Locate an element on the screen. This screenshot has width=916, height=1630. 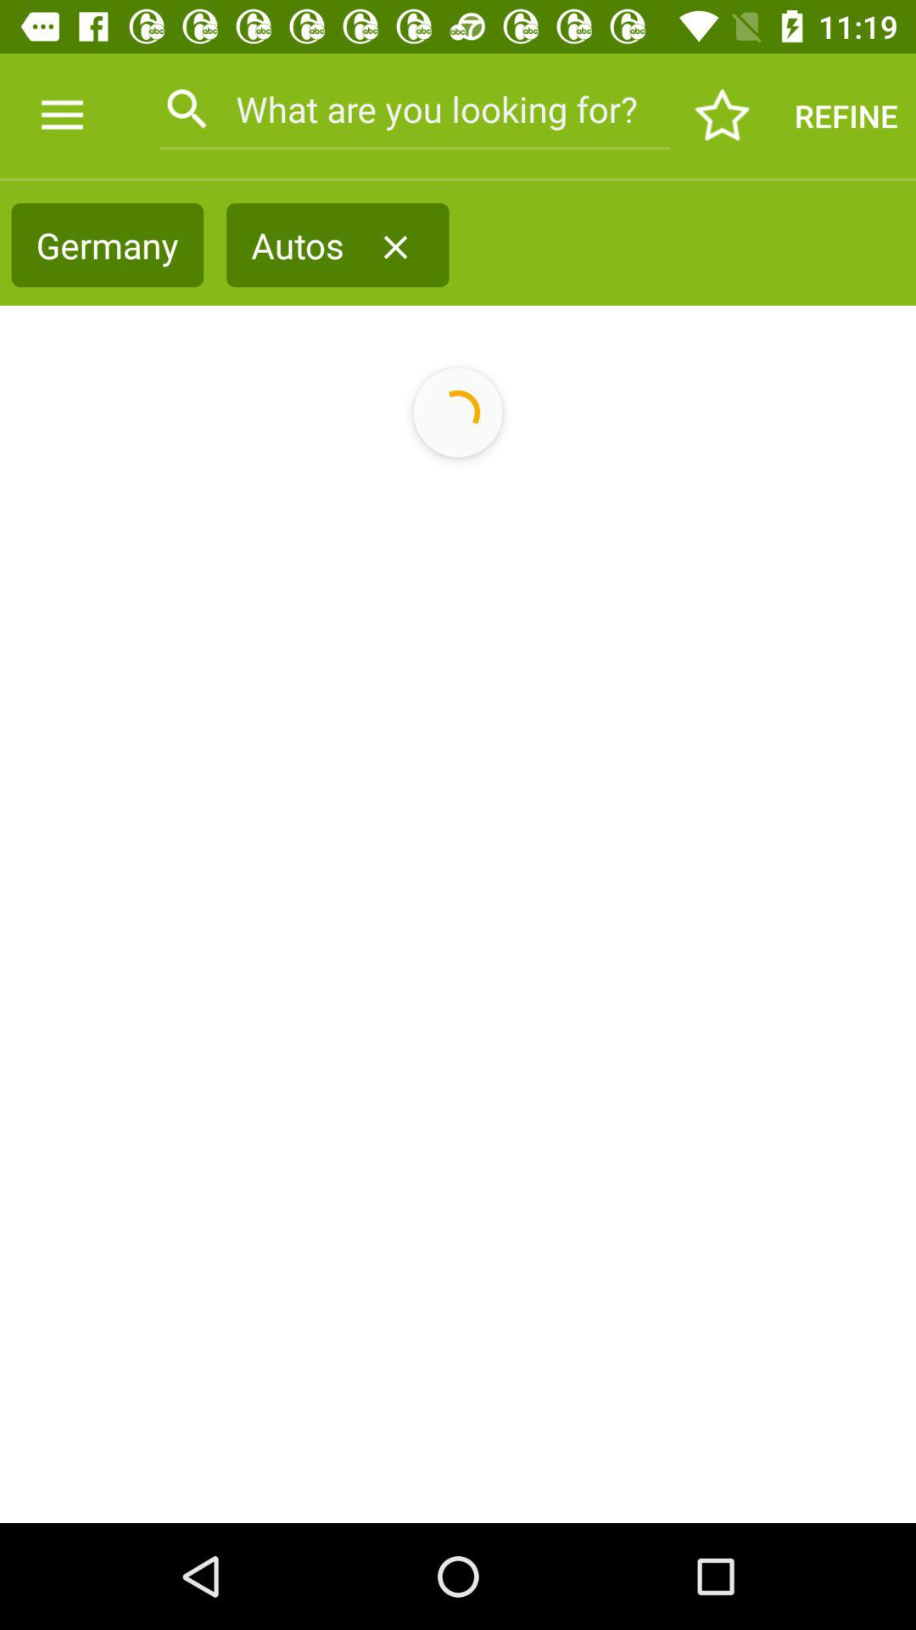
launch the icon next to the what are you is located at coordinates (723, 115).